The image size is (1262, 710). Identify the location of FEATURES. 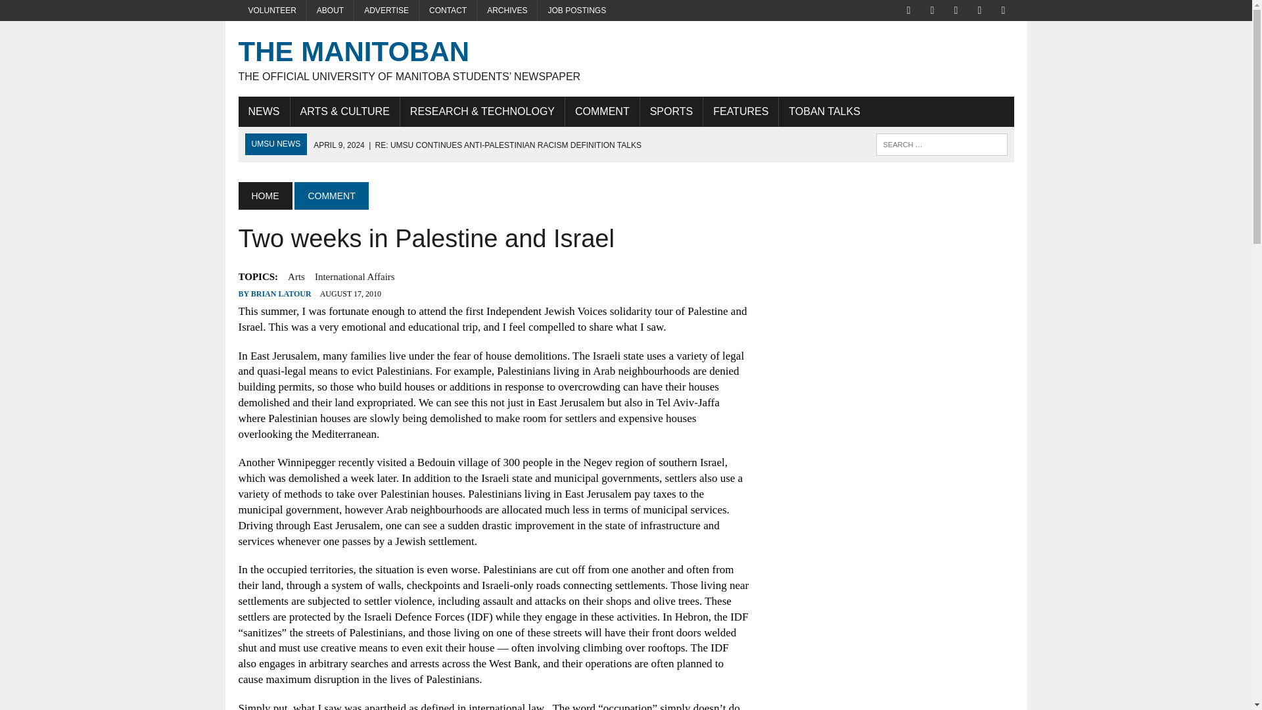
(740, 112).